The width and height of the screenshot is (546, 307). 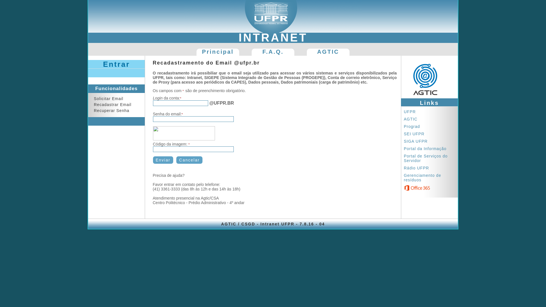 I want to click on Recadastrar Email, so click(x=113, y=105).